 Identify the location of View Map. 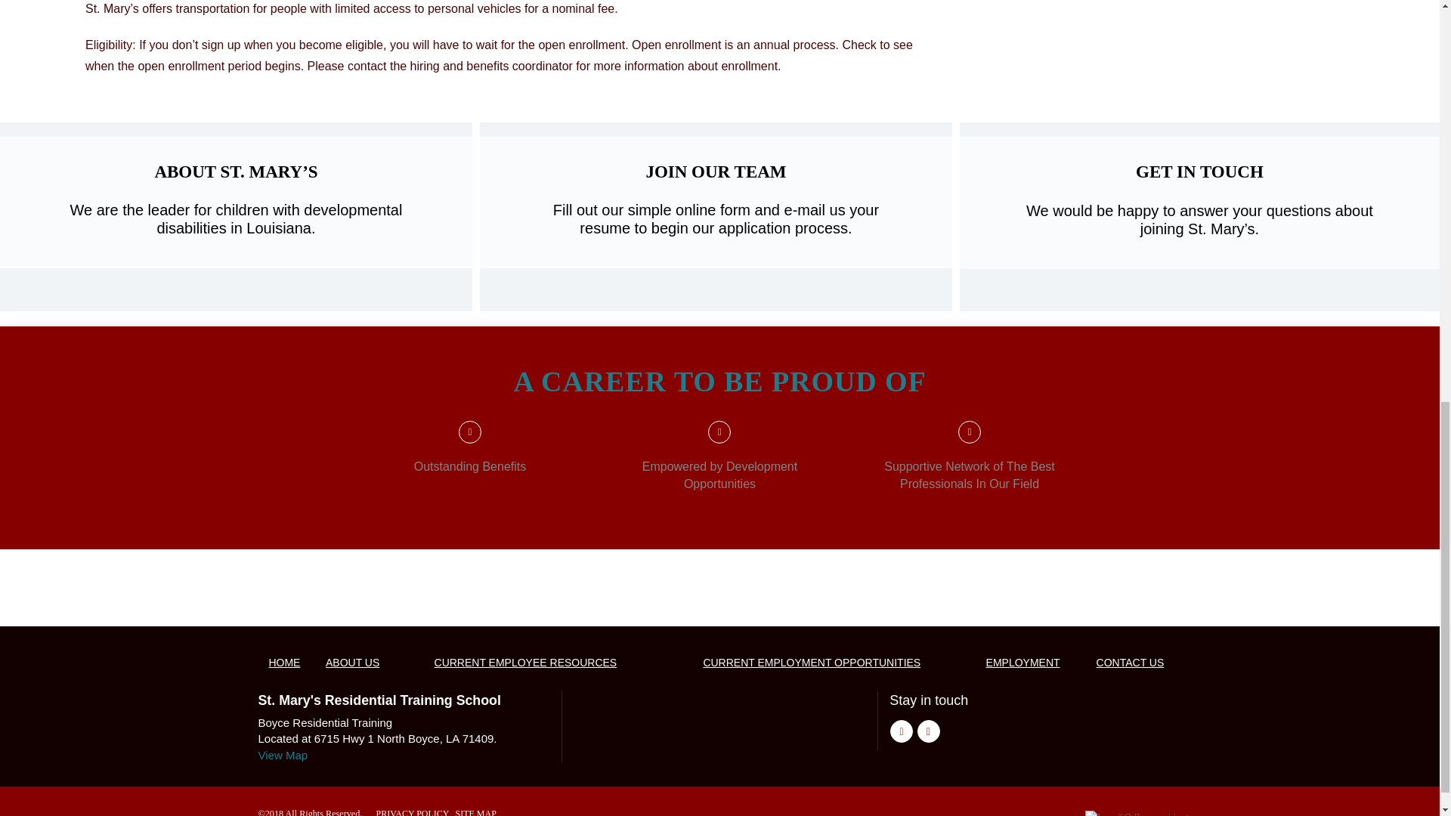
(283, 755).